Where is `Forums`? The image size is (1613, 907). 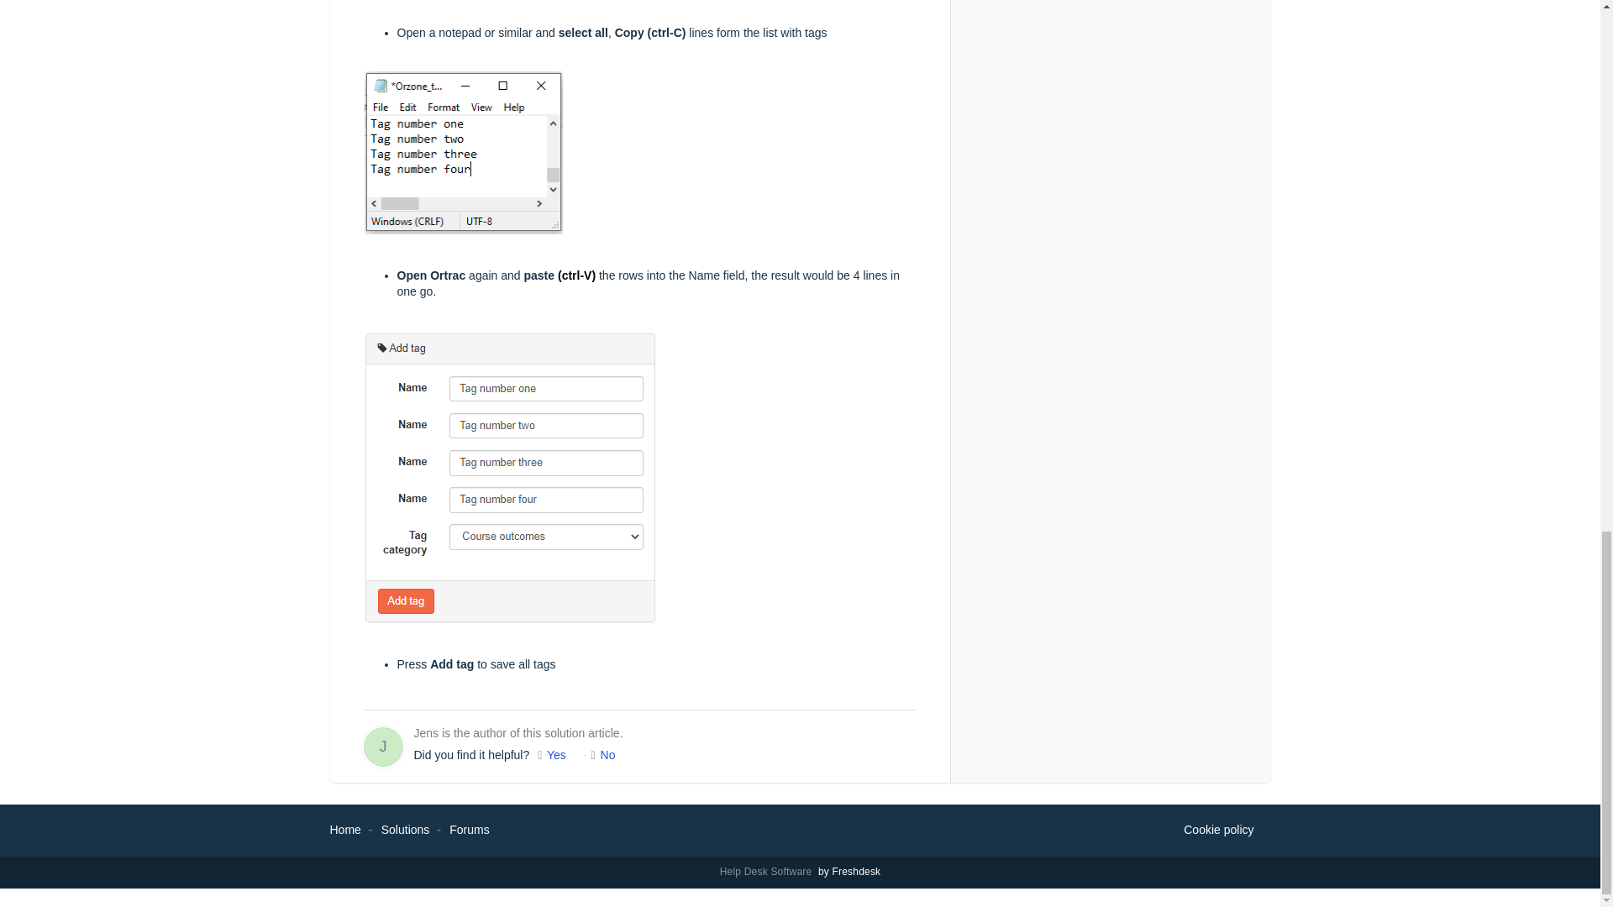
Forums is located at coordinates (469, 829).